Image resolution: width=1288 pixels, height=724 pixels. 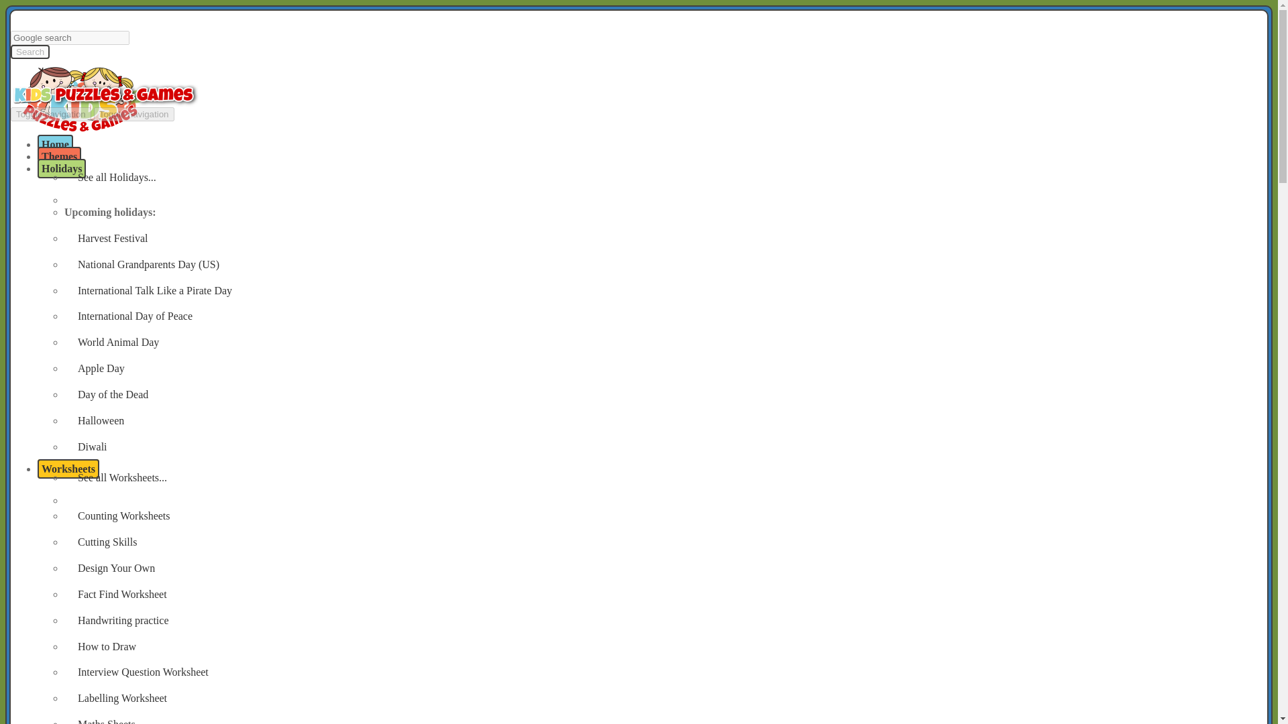 I want to click on Kids Puzzles and Games, so click(x=81, y=95).